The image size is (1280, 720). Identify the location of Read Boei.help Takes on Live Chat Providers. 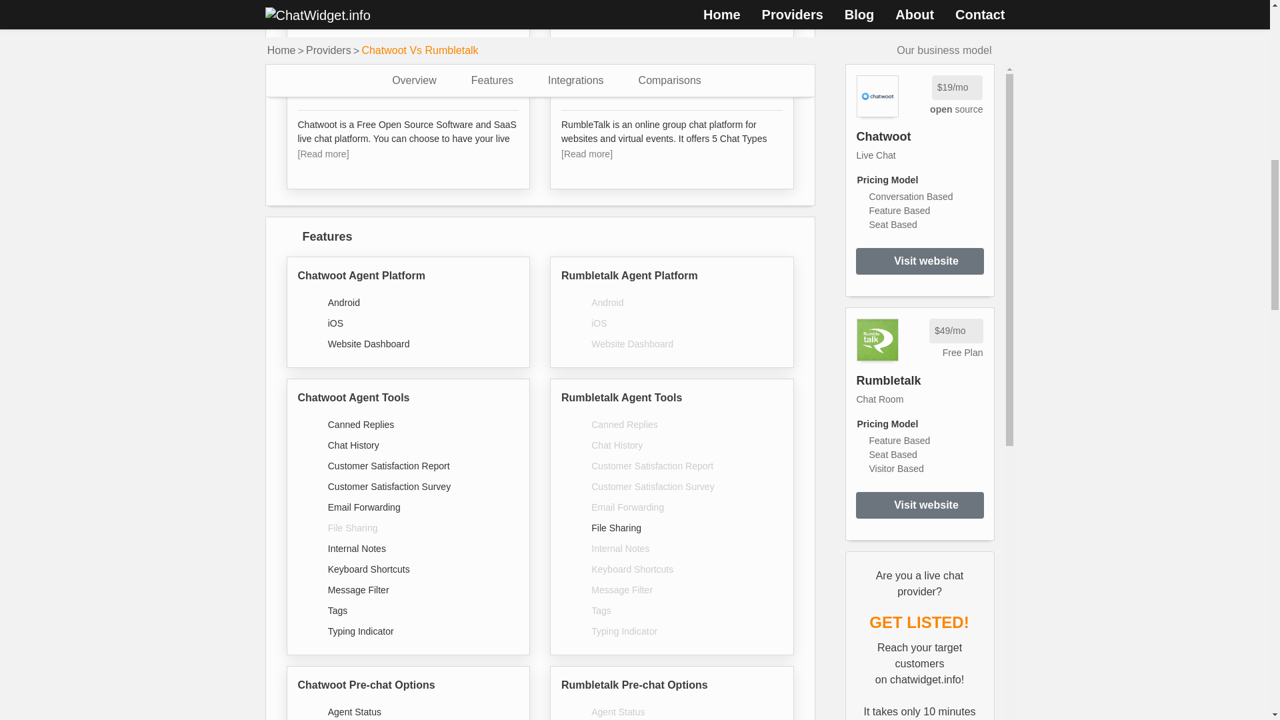
(919, 477).